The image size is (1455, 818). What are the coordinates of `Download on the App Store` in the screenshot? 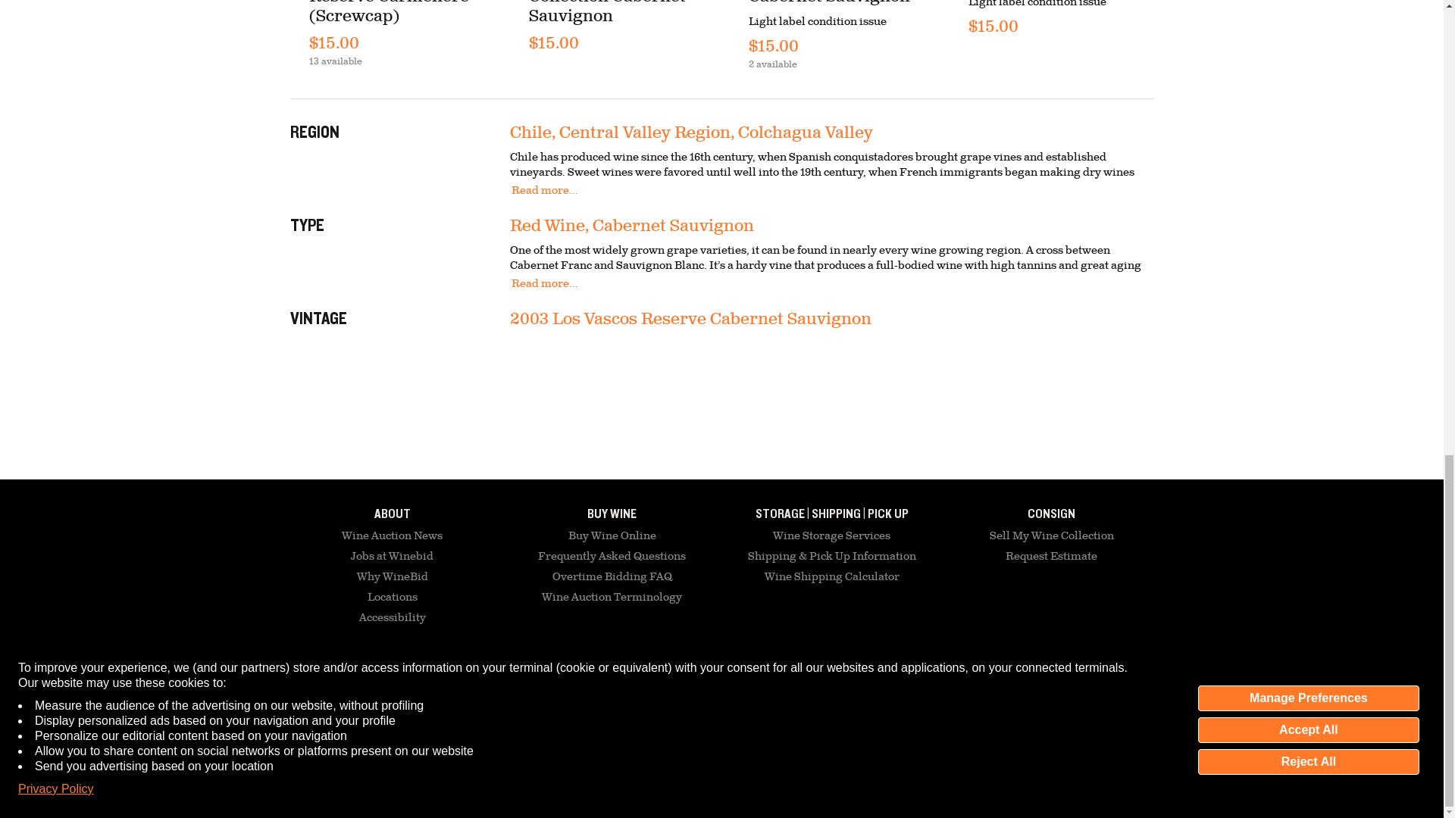 It's located at (985, 688).